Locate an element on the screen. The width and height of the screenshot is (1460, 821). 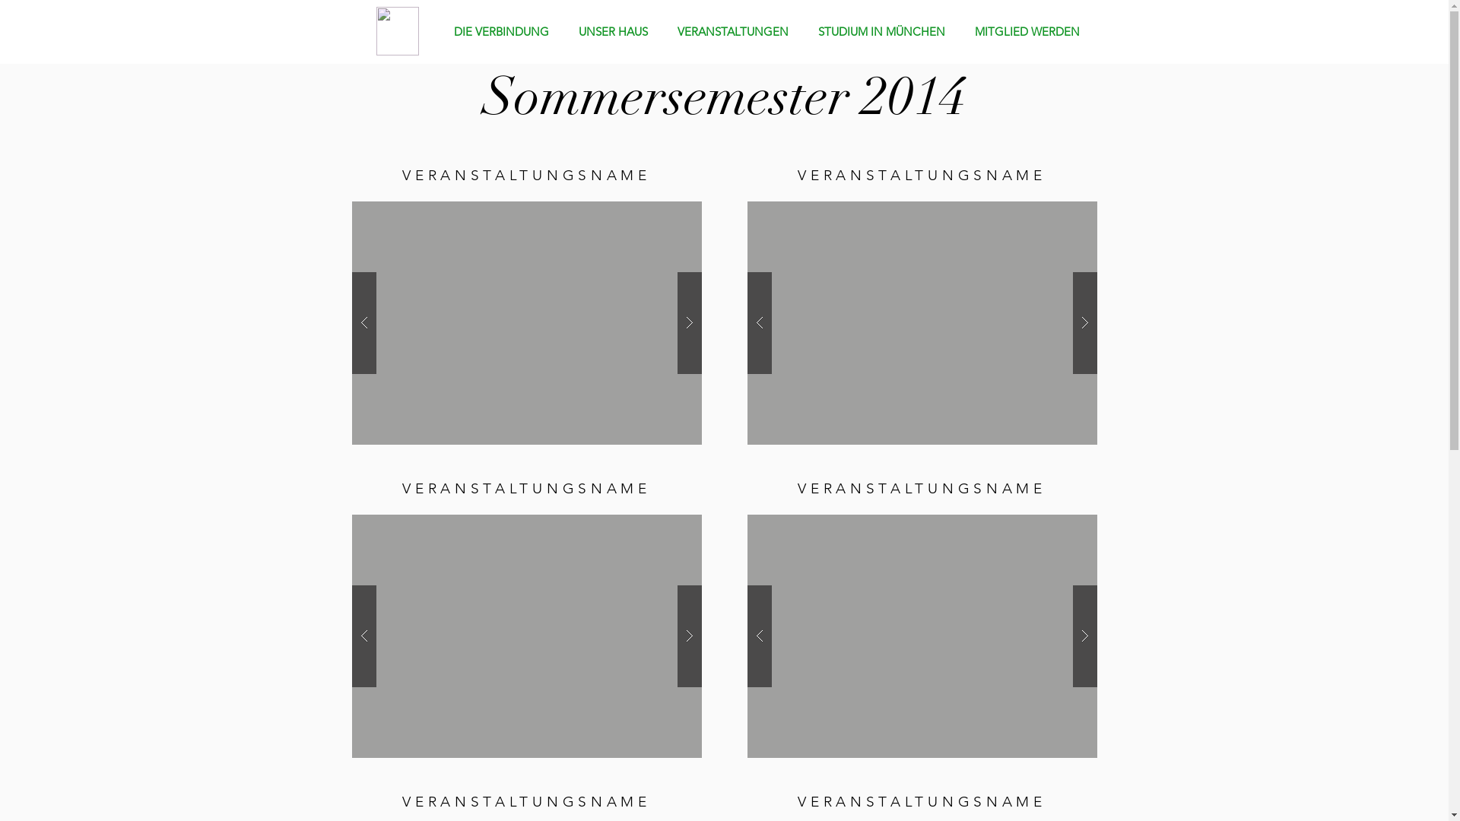
UNSER HAUS is located at coordinates (617, 32).